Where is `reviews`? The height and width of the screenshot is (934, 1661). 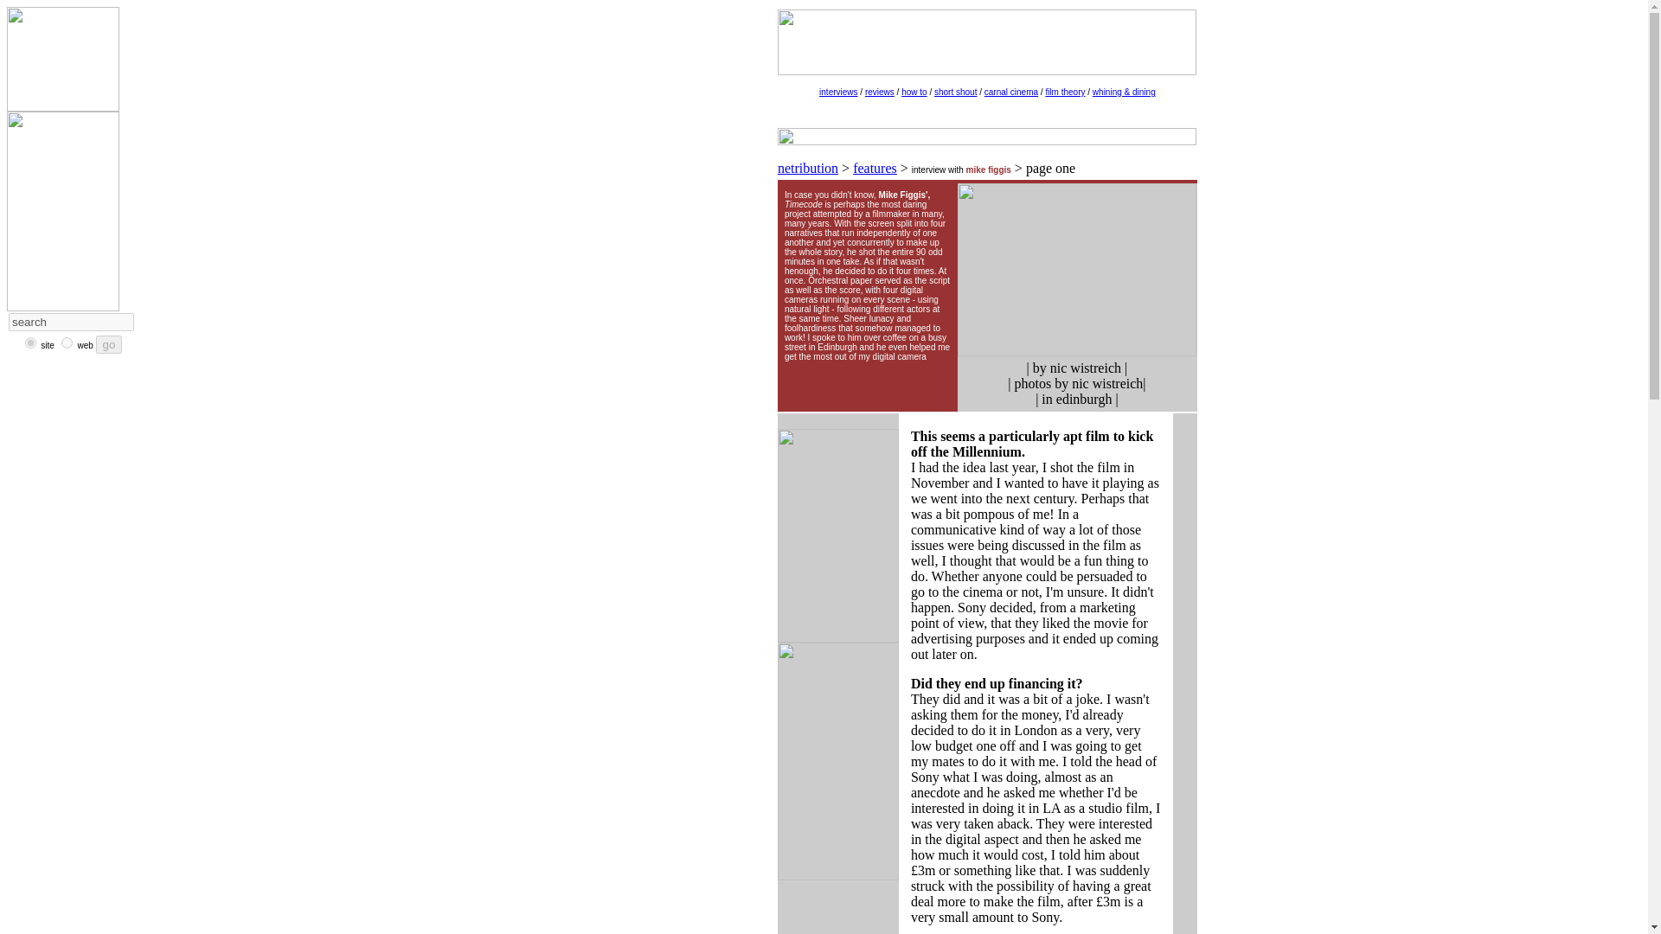
reviews is located at coordinates (880, 92).